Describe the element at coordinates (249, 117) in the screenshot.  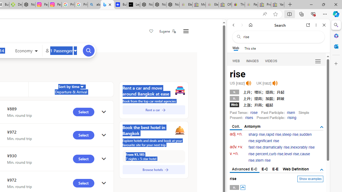
I see `rises` at that location.